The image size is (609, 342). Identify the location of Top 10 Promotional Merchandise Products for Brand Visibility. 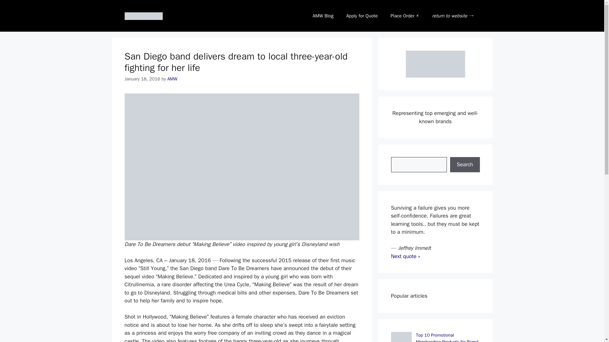
(447, 337).